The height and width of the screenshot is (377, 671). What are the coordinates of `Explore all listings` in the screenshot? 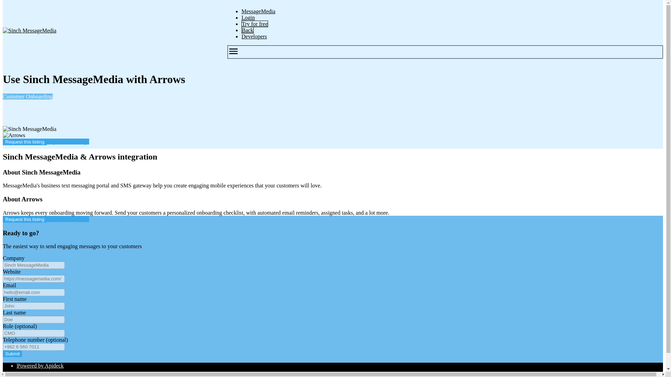 It's located at (68, 219).